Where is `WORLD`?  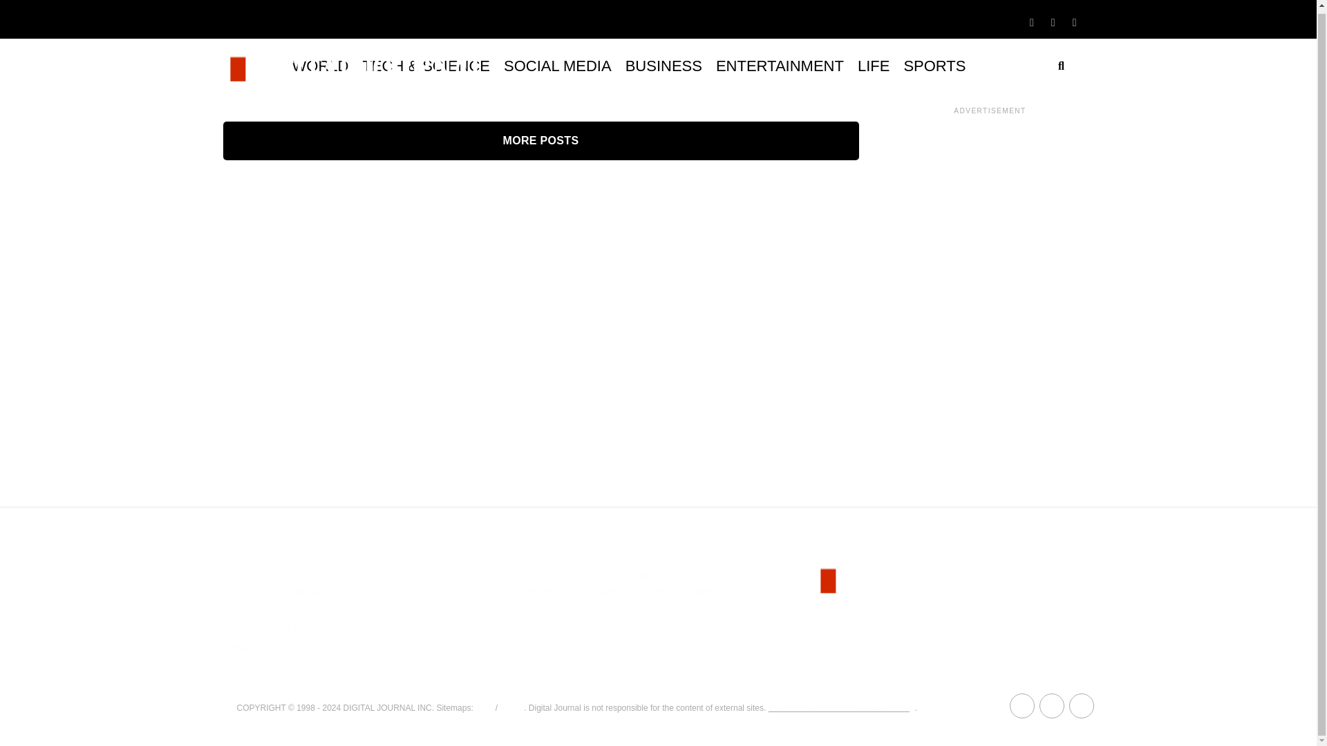
WORLD is located at coordinates (320, 66).